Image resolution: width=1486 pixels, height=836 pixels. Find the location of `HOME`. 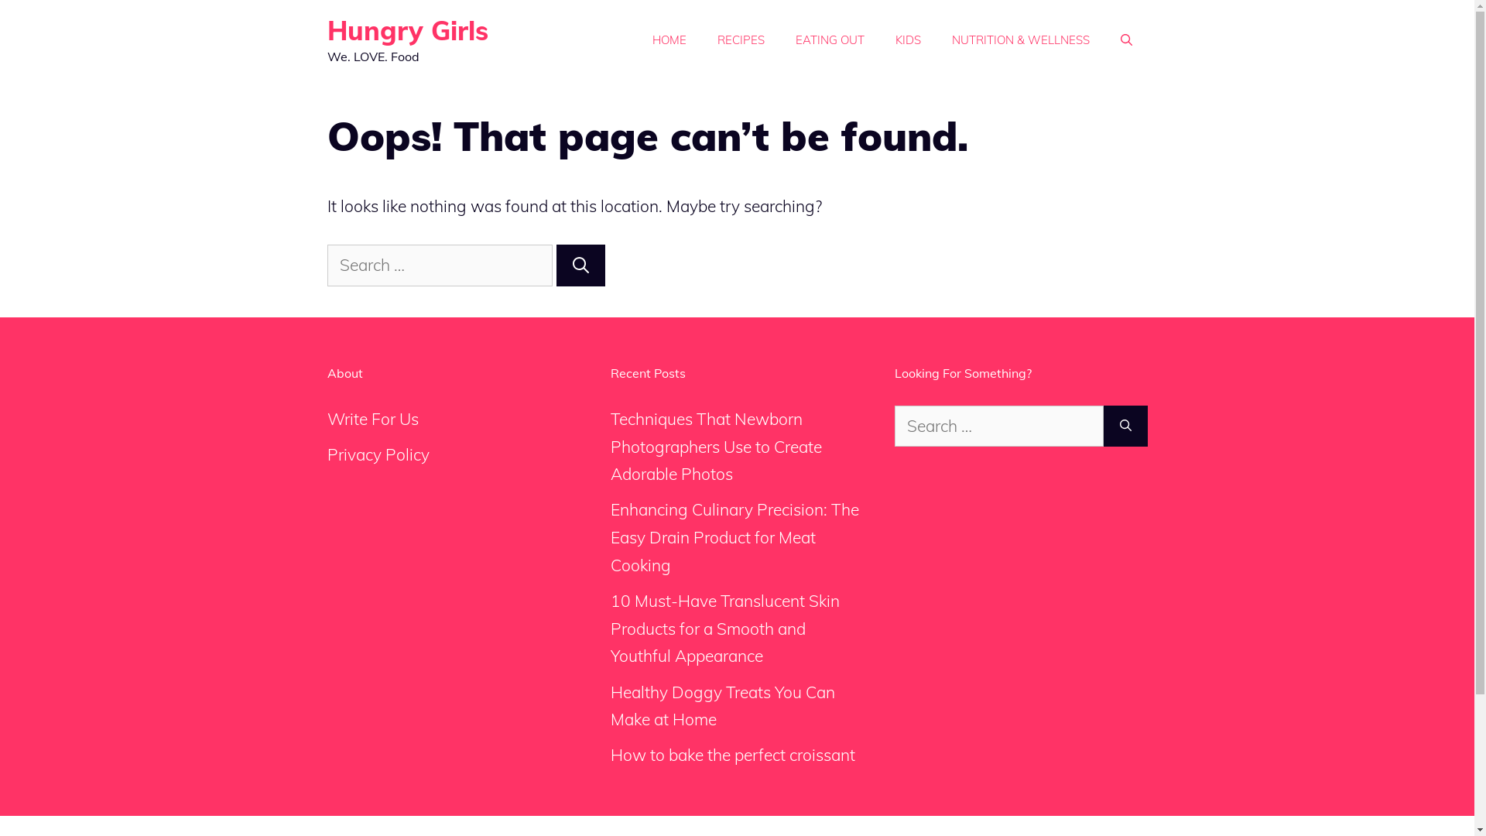

HOME is located at coordinates (669, 40).